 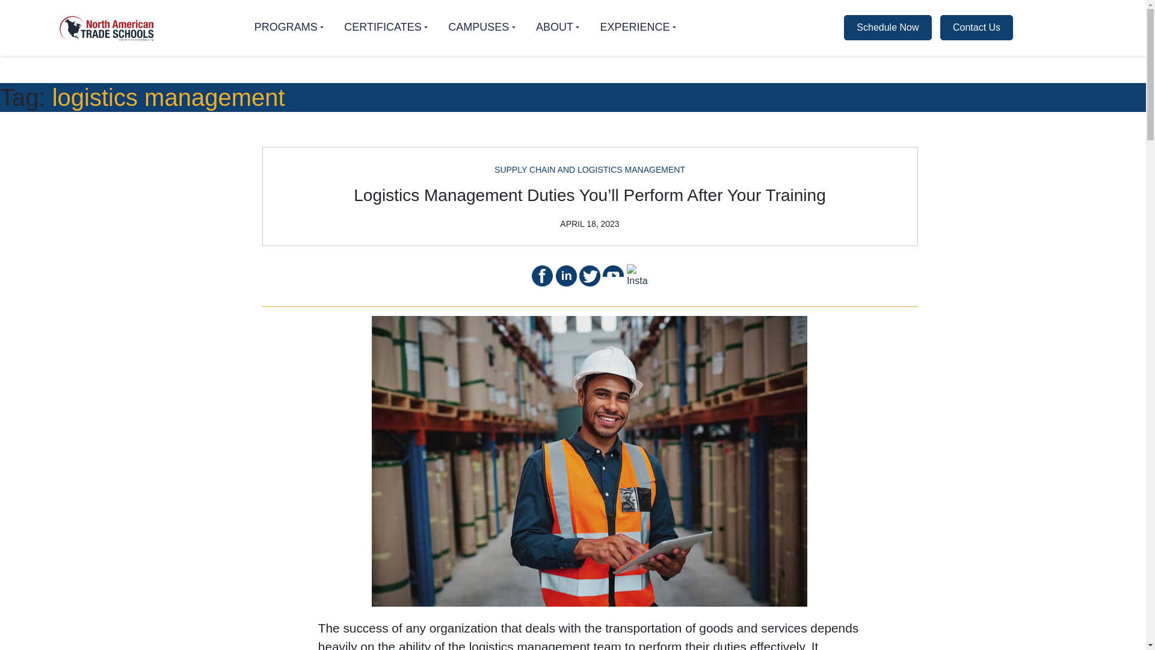 I want to click on SUPPLY CHAIN AND LOGISTICS MANAGEMENT, so click(x=590, y=170).